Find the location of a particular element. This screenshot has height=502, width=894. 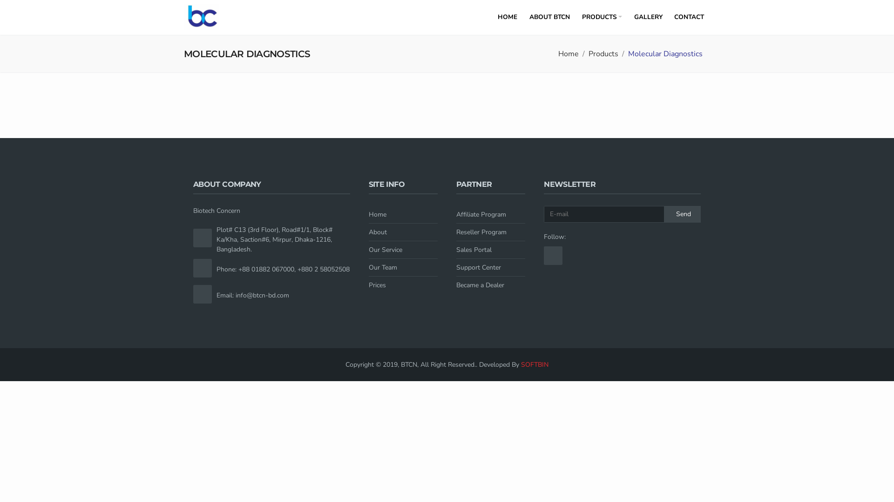

SOFTBIN is located at coordinates (535, 364).